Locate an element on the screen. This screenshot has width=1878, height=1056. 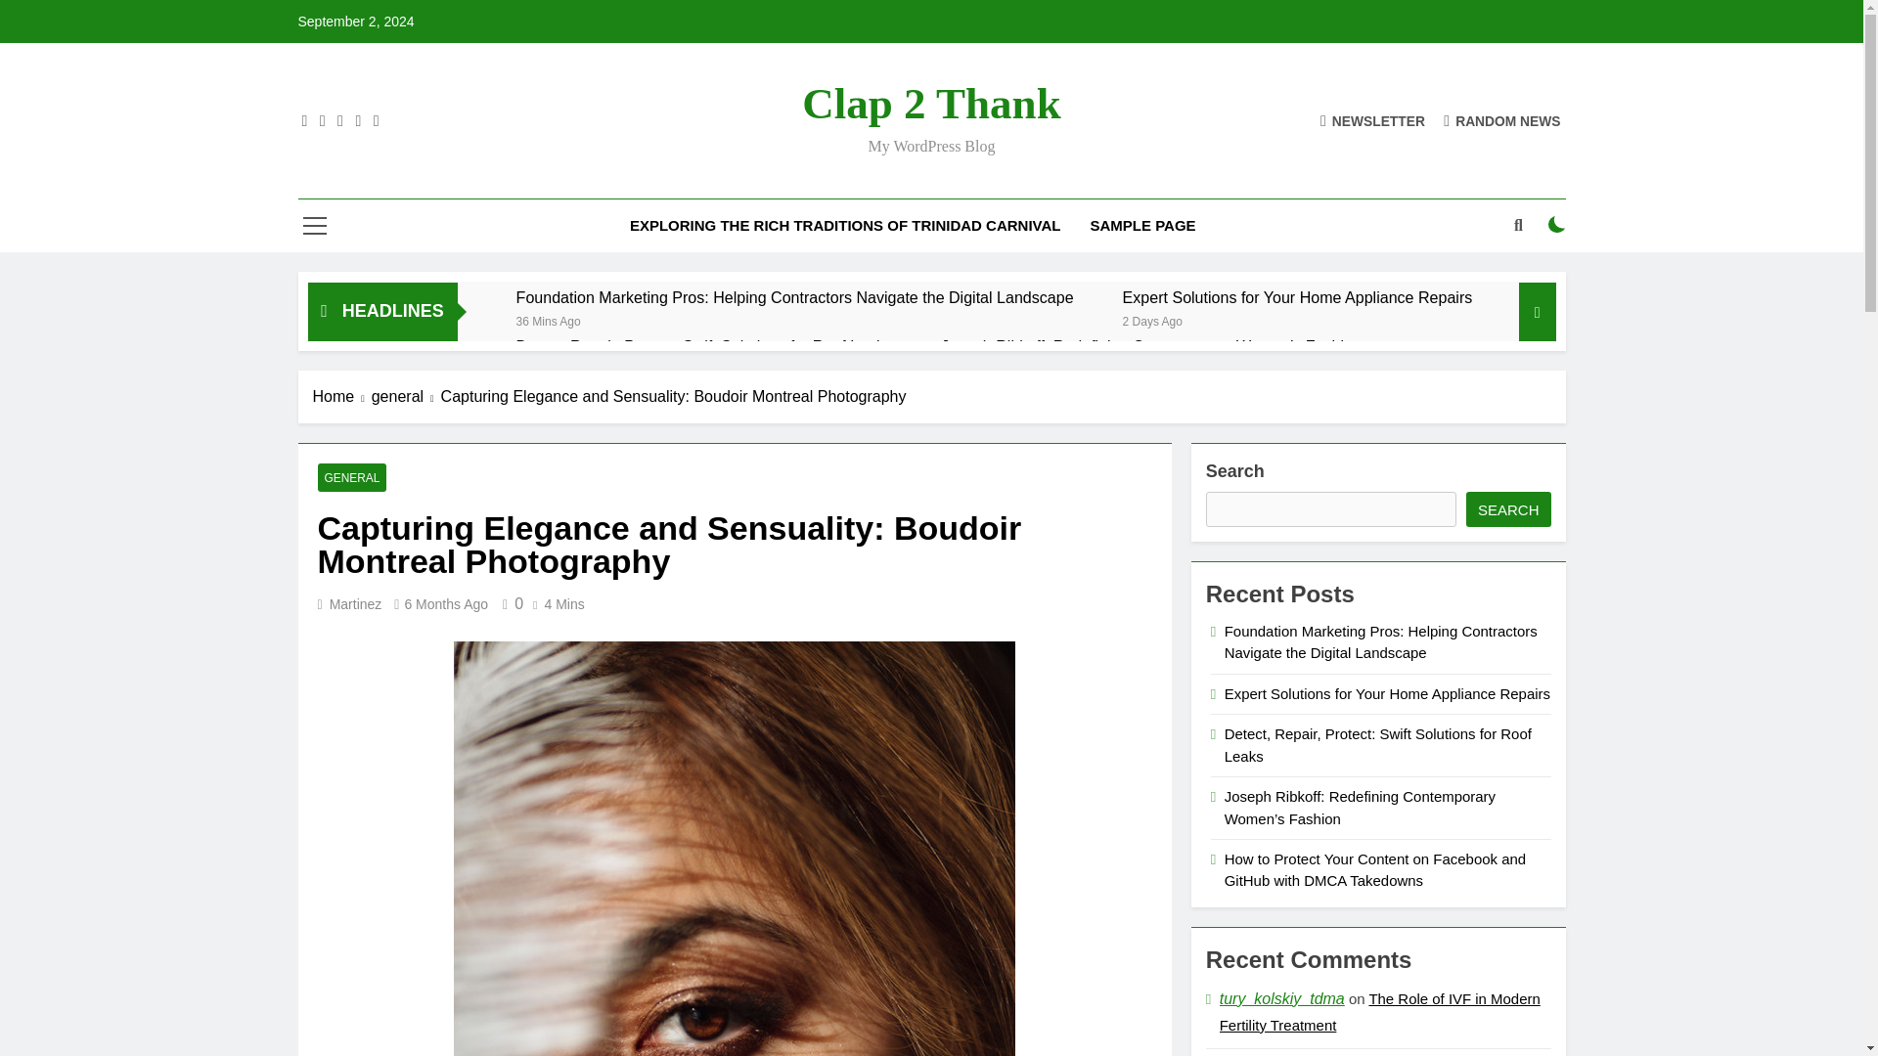
general is located at coordinates (407, 397).